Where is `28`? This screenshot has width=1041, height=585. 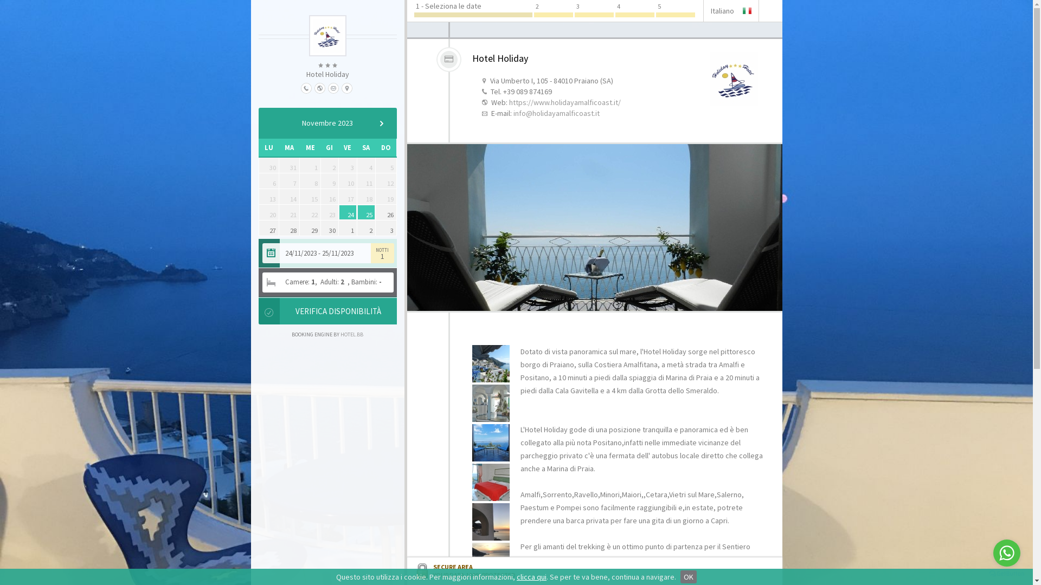 28 is located at coordinates (290, 228).